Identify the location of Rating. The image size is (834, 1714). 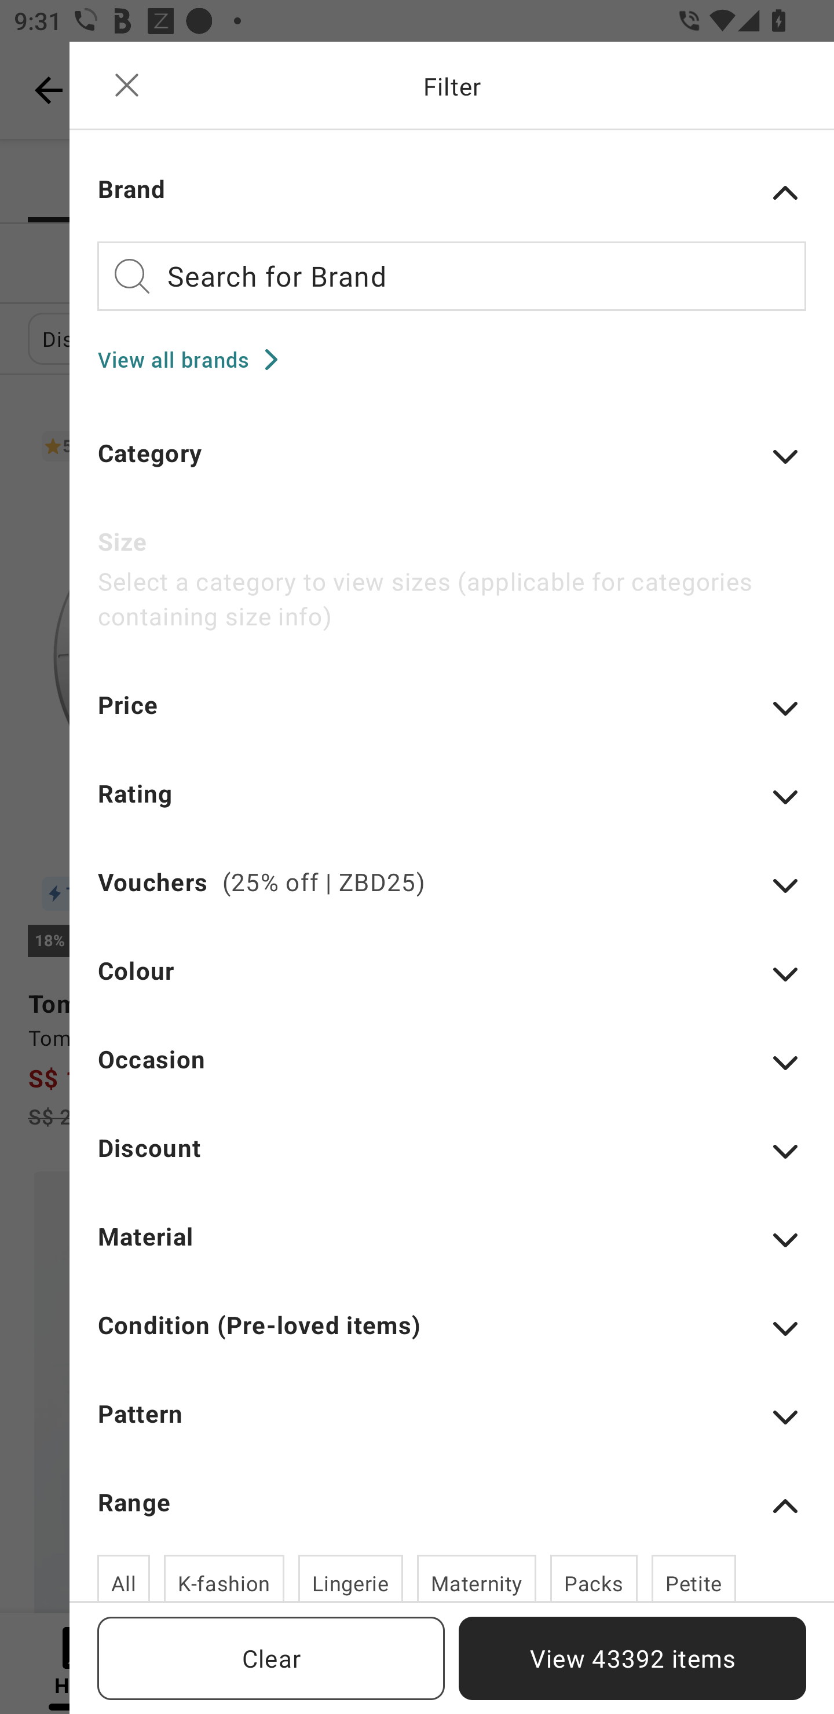
(452, 807).